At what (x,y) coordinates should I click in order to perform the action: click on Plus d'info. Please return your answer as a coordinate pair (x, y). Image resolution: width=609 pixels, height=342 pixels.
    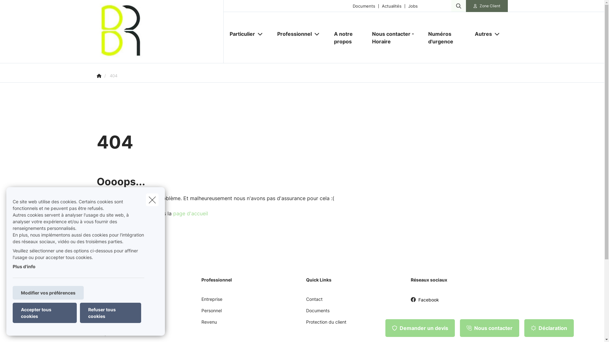
    Looking at the image, I should click on (24, 267).